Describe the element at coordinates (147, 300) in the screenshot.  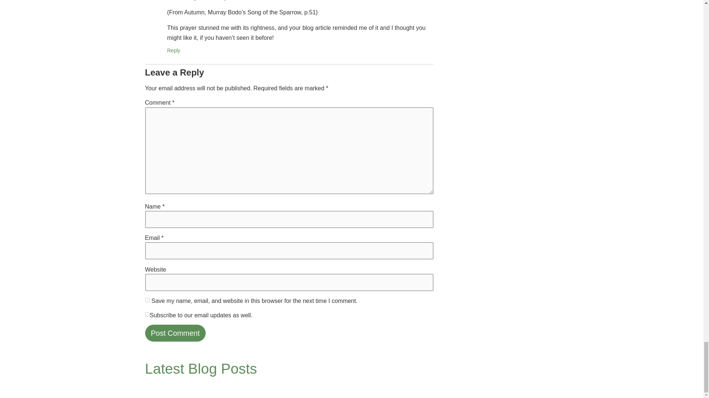
I see `yes` at that location.